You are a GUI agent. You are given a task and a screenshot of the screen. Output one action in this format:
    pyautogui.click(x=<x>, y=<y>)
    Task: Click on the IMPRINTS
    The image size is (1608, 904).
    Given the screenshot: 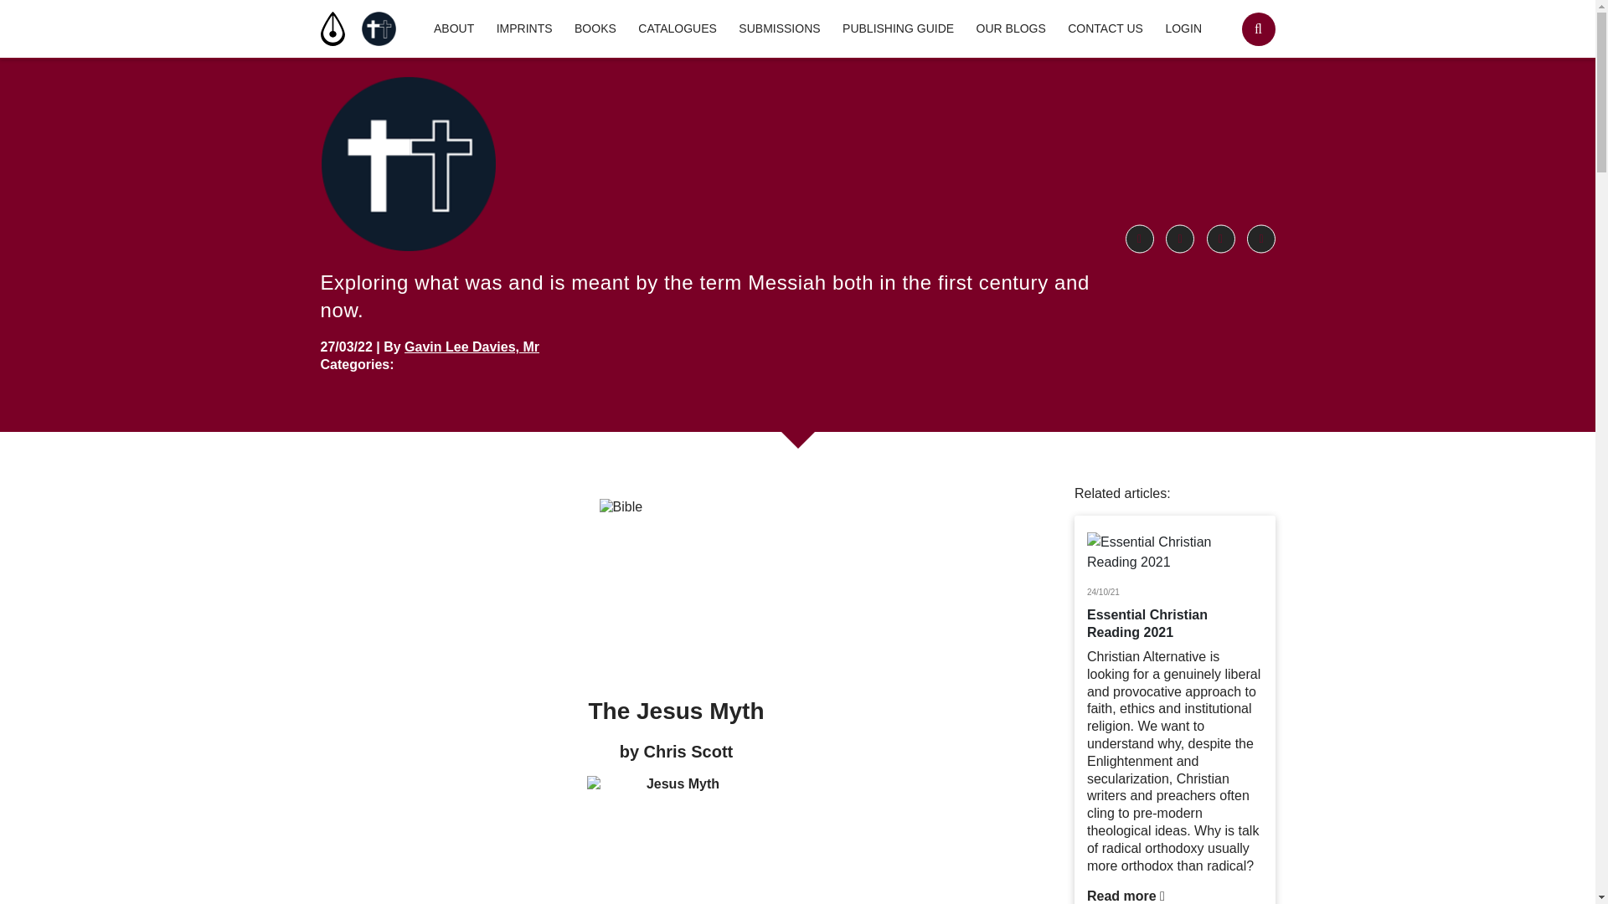 What is the action you would take?
    pyautogui.click(x=524, y=28)
    